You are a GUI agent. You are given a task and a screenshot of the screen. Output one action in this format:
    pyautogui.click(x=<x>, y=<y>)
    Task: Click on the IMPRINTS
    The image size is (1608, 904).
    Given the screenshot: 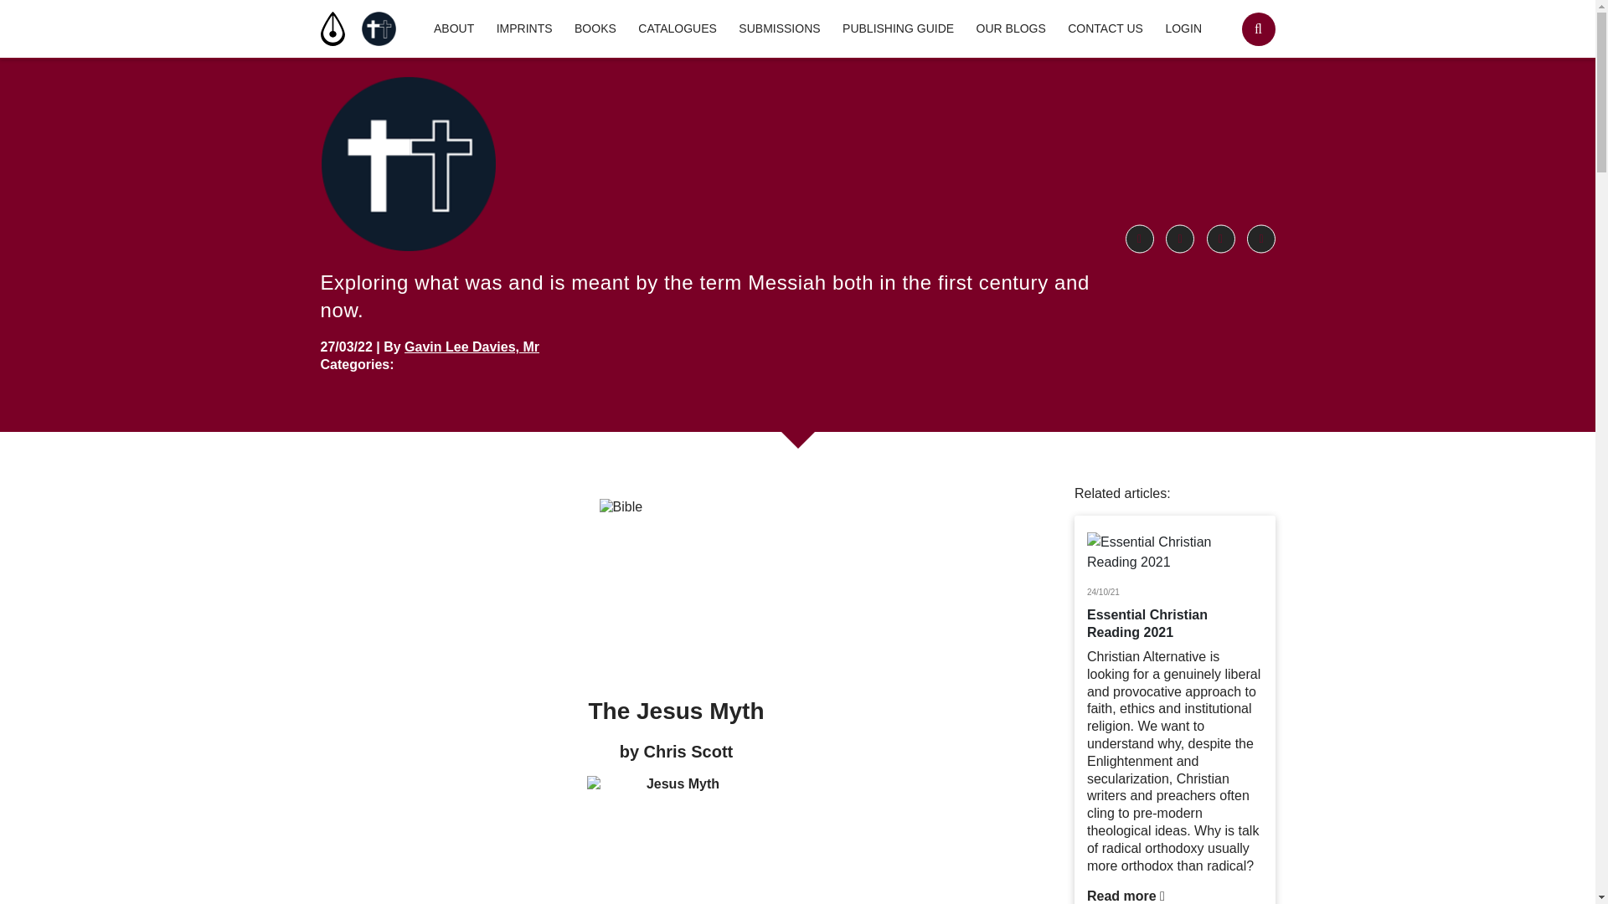 What is the action you would take?
    pyautogui.click(x=524, y=28)
    